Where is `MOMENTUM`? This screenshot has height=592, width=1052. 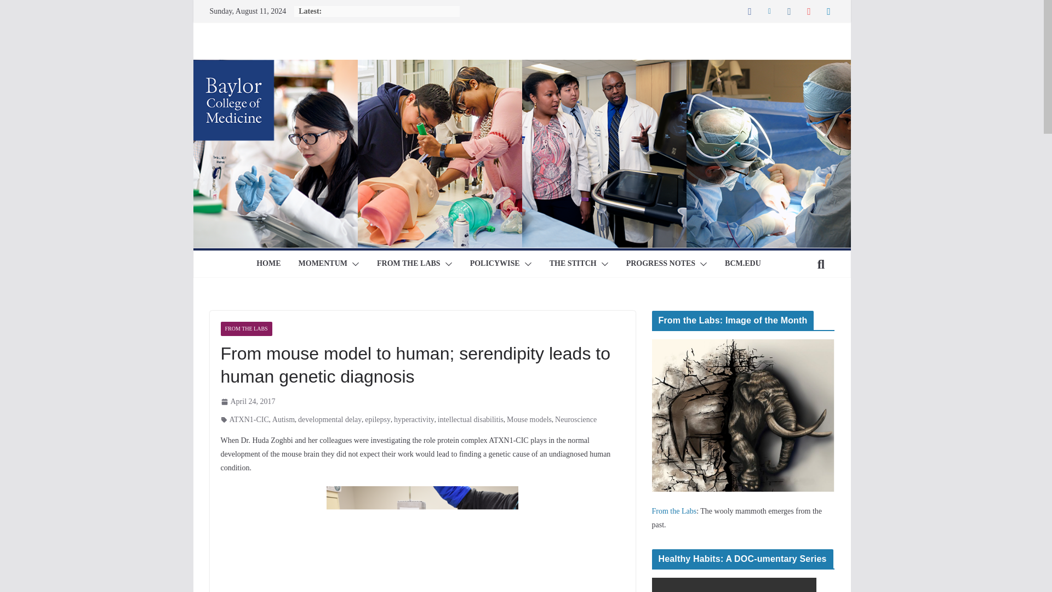 MOMENTUM is located at coordinates (323, 264).